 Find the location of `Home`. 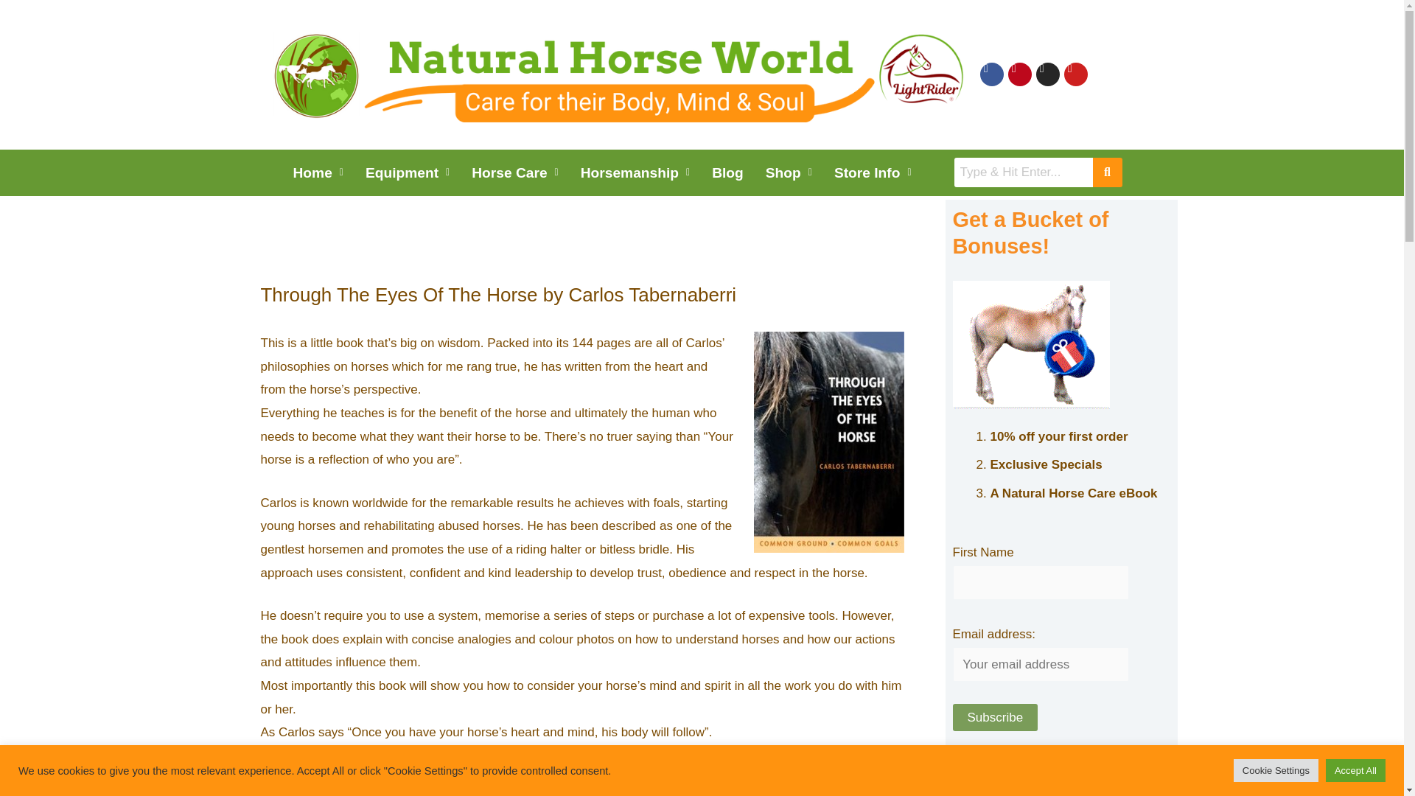

Home is located at coordinates (318, 172).